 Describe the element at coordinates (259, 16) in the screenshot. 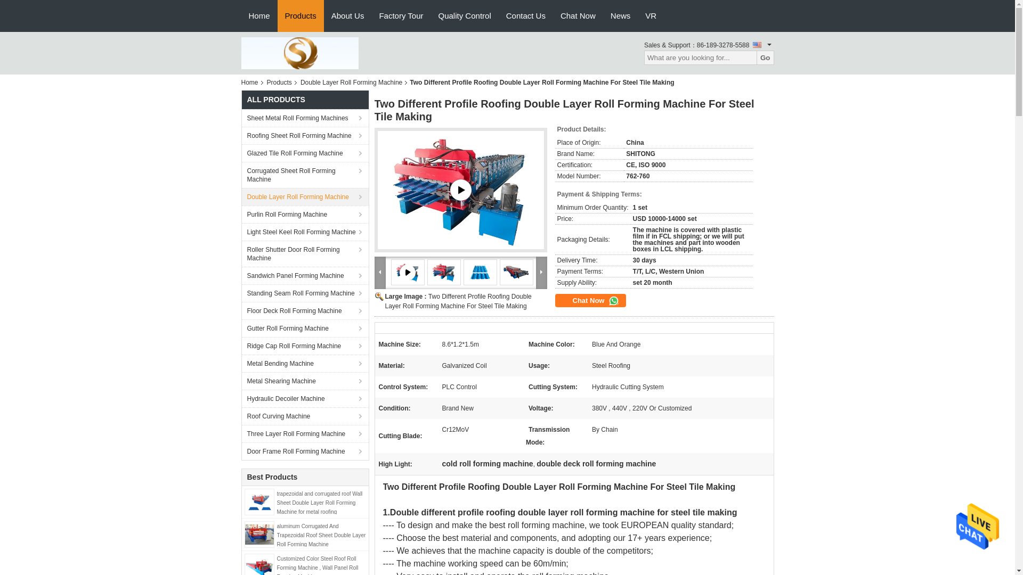

I see `Home` at that location.